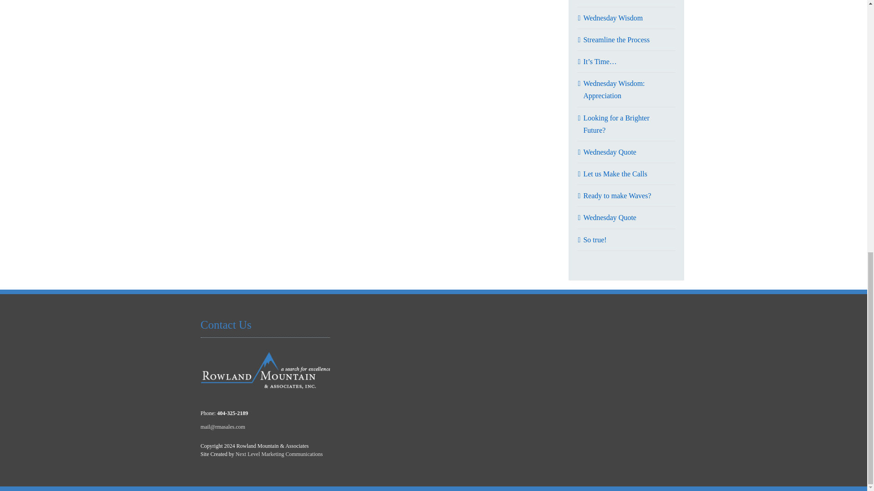 The height and width of the screenshot is (491, 874). What do you see at coordinates (609, 152) in the screenshot?
I see `Wednesday Quote` at bounding box center [609, 152].